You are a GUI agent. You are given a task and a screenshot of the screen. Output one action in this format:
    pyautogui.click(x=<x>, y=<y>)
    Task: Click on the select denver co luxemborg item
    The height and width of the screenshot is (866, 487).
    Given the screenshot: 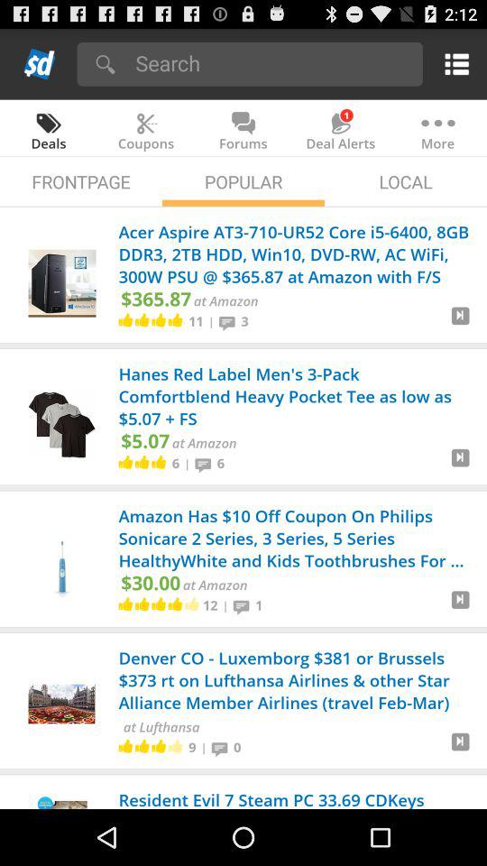 What is the action you would take?
    pyautogui.click(x=296, y=682)
    